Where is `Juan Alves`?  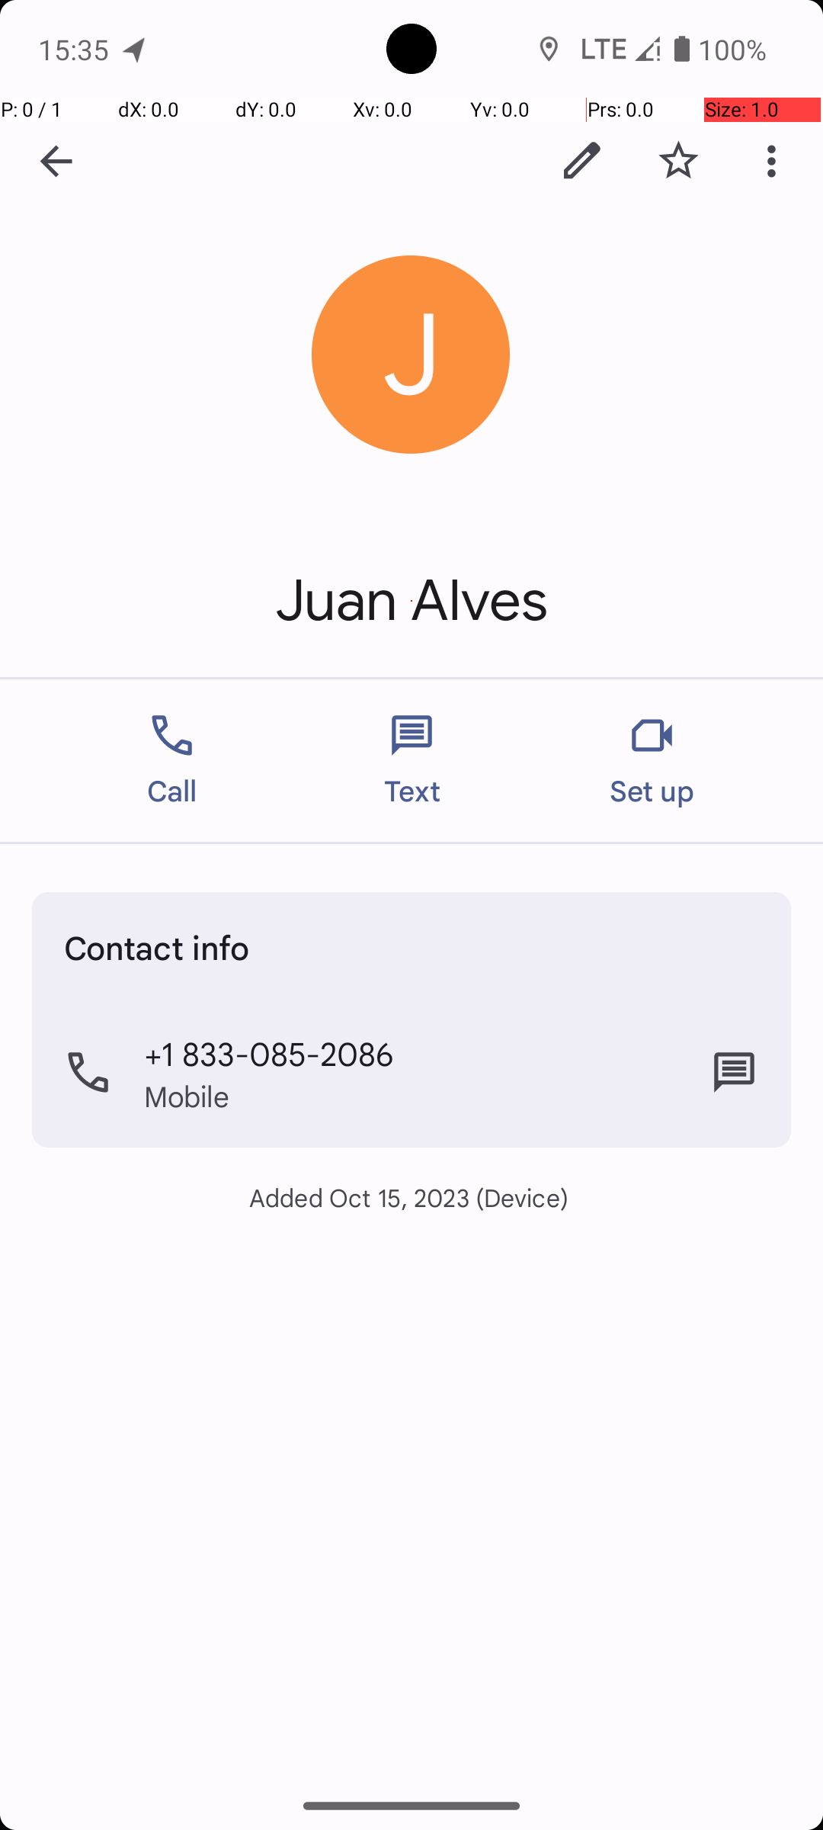 Juan Alves is located at coordinates (411, 601).